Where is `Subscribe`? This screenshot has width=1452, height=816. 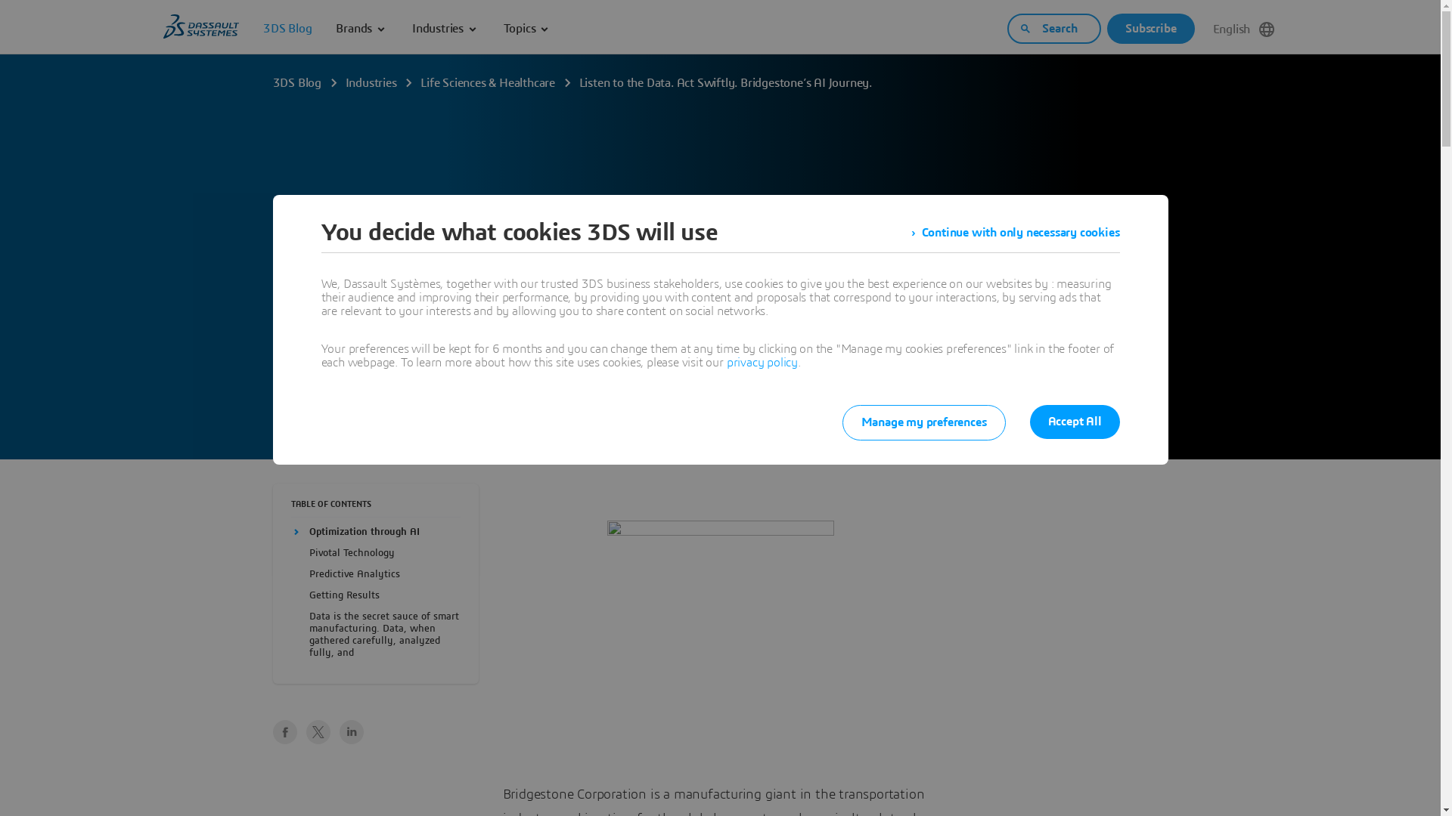
Subscribe is located at coordinates (1151, 29).